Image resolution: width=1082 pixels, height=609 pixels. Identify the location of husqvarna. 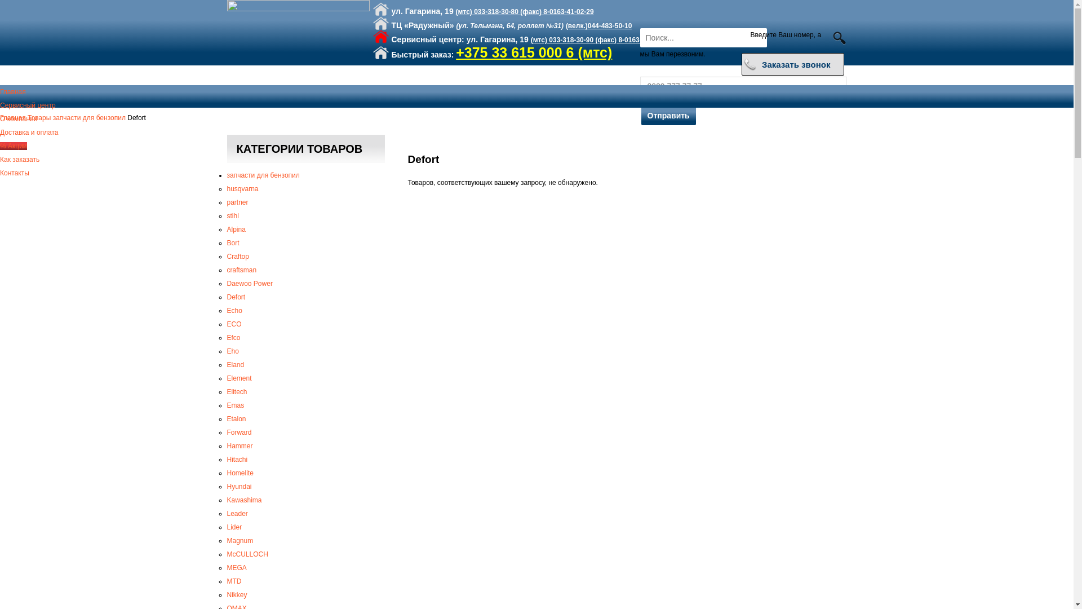
(242, 189).